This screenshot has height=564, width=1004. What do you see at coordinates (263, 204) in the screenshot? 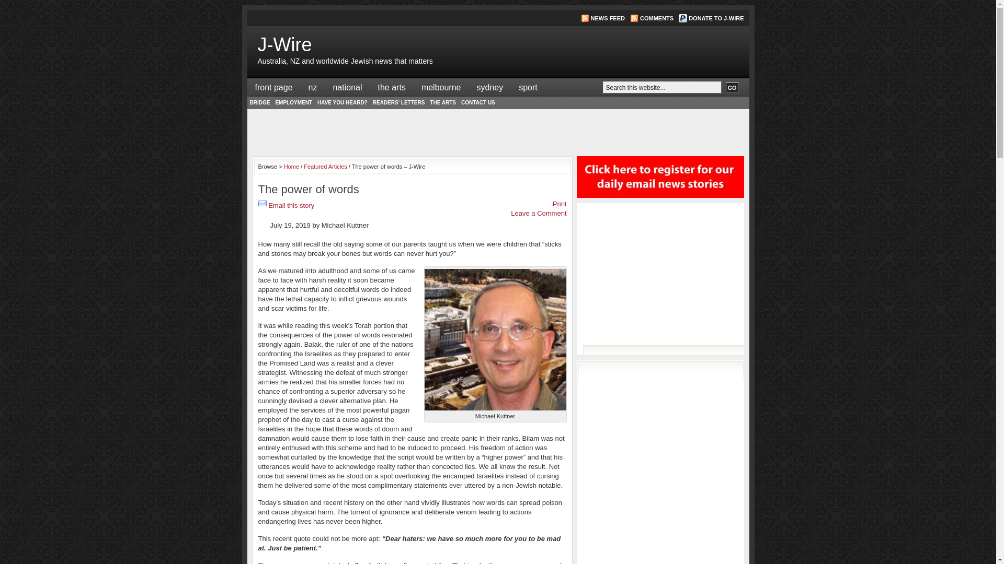
I see `Email this story` at bounding box center [263, 204].